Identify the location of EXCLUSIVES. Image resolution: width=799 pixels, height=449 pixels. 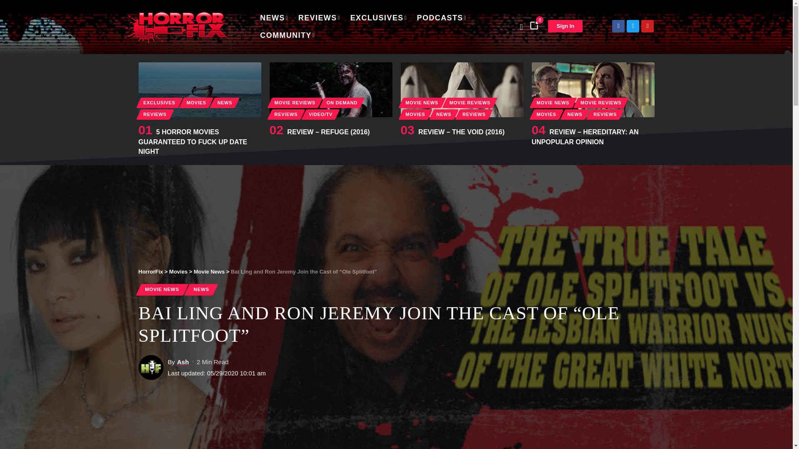
(379, 18).